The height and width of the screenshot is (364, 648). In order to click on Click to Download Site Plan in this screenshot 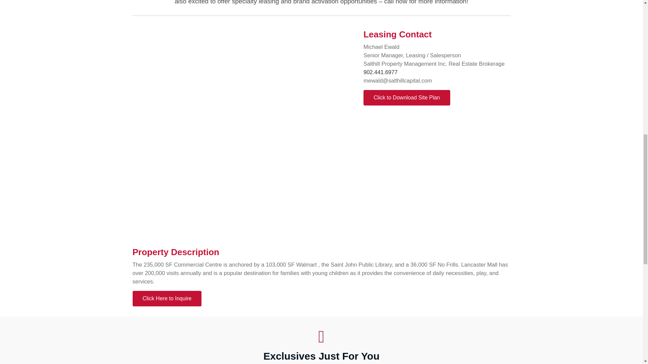, I will do `click(407, 98)`.